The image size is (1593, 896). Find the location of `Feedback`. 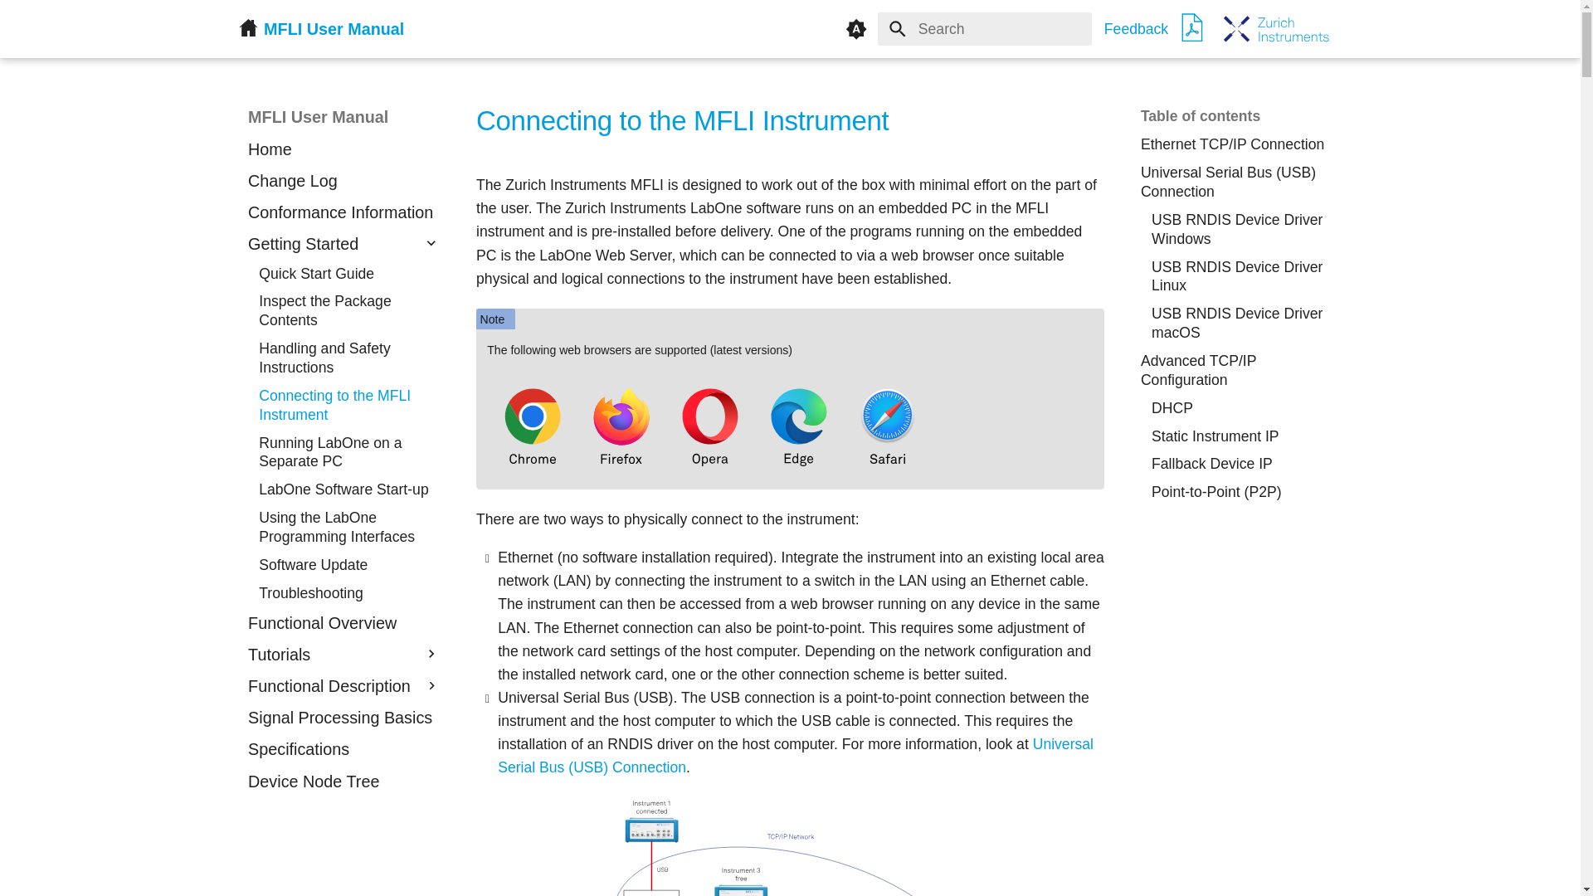

Feedback is located at coordinates (1135, 28).